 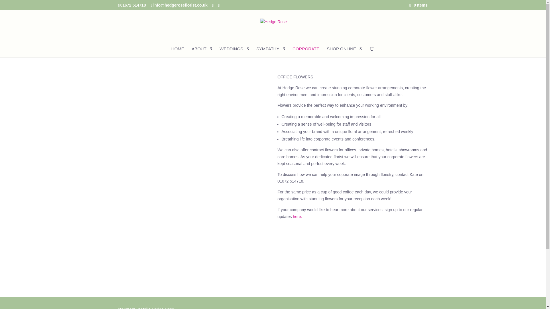 What do you see at coordinates (234, 52) in the screenshot?
I see `WEDDINGS` at bounding box center [234, 52].